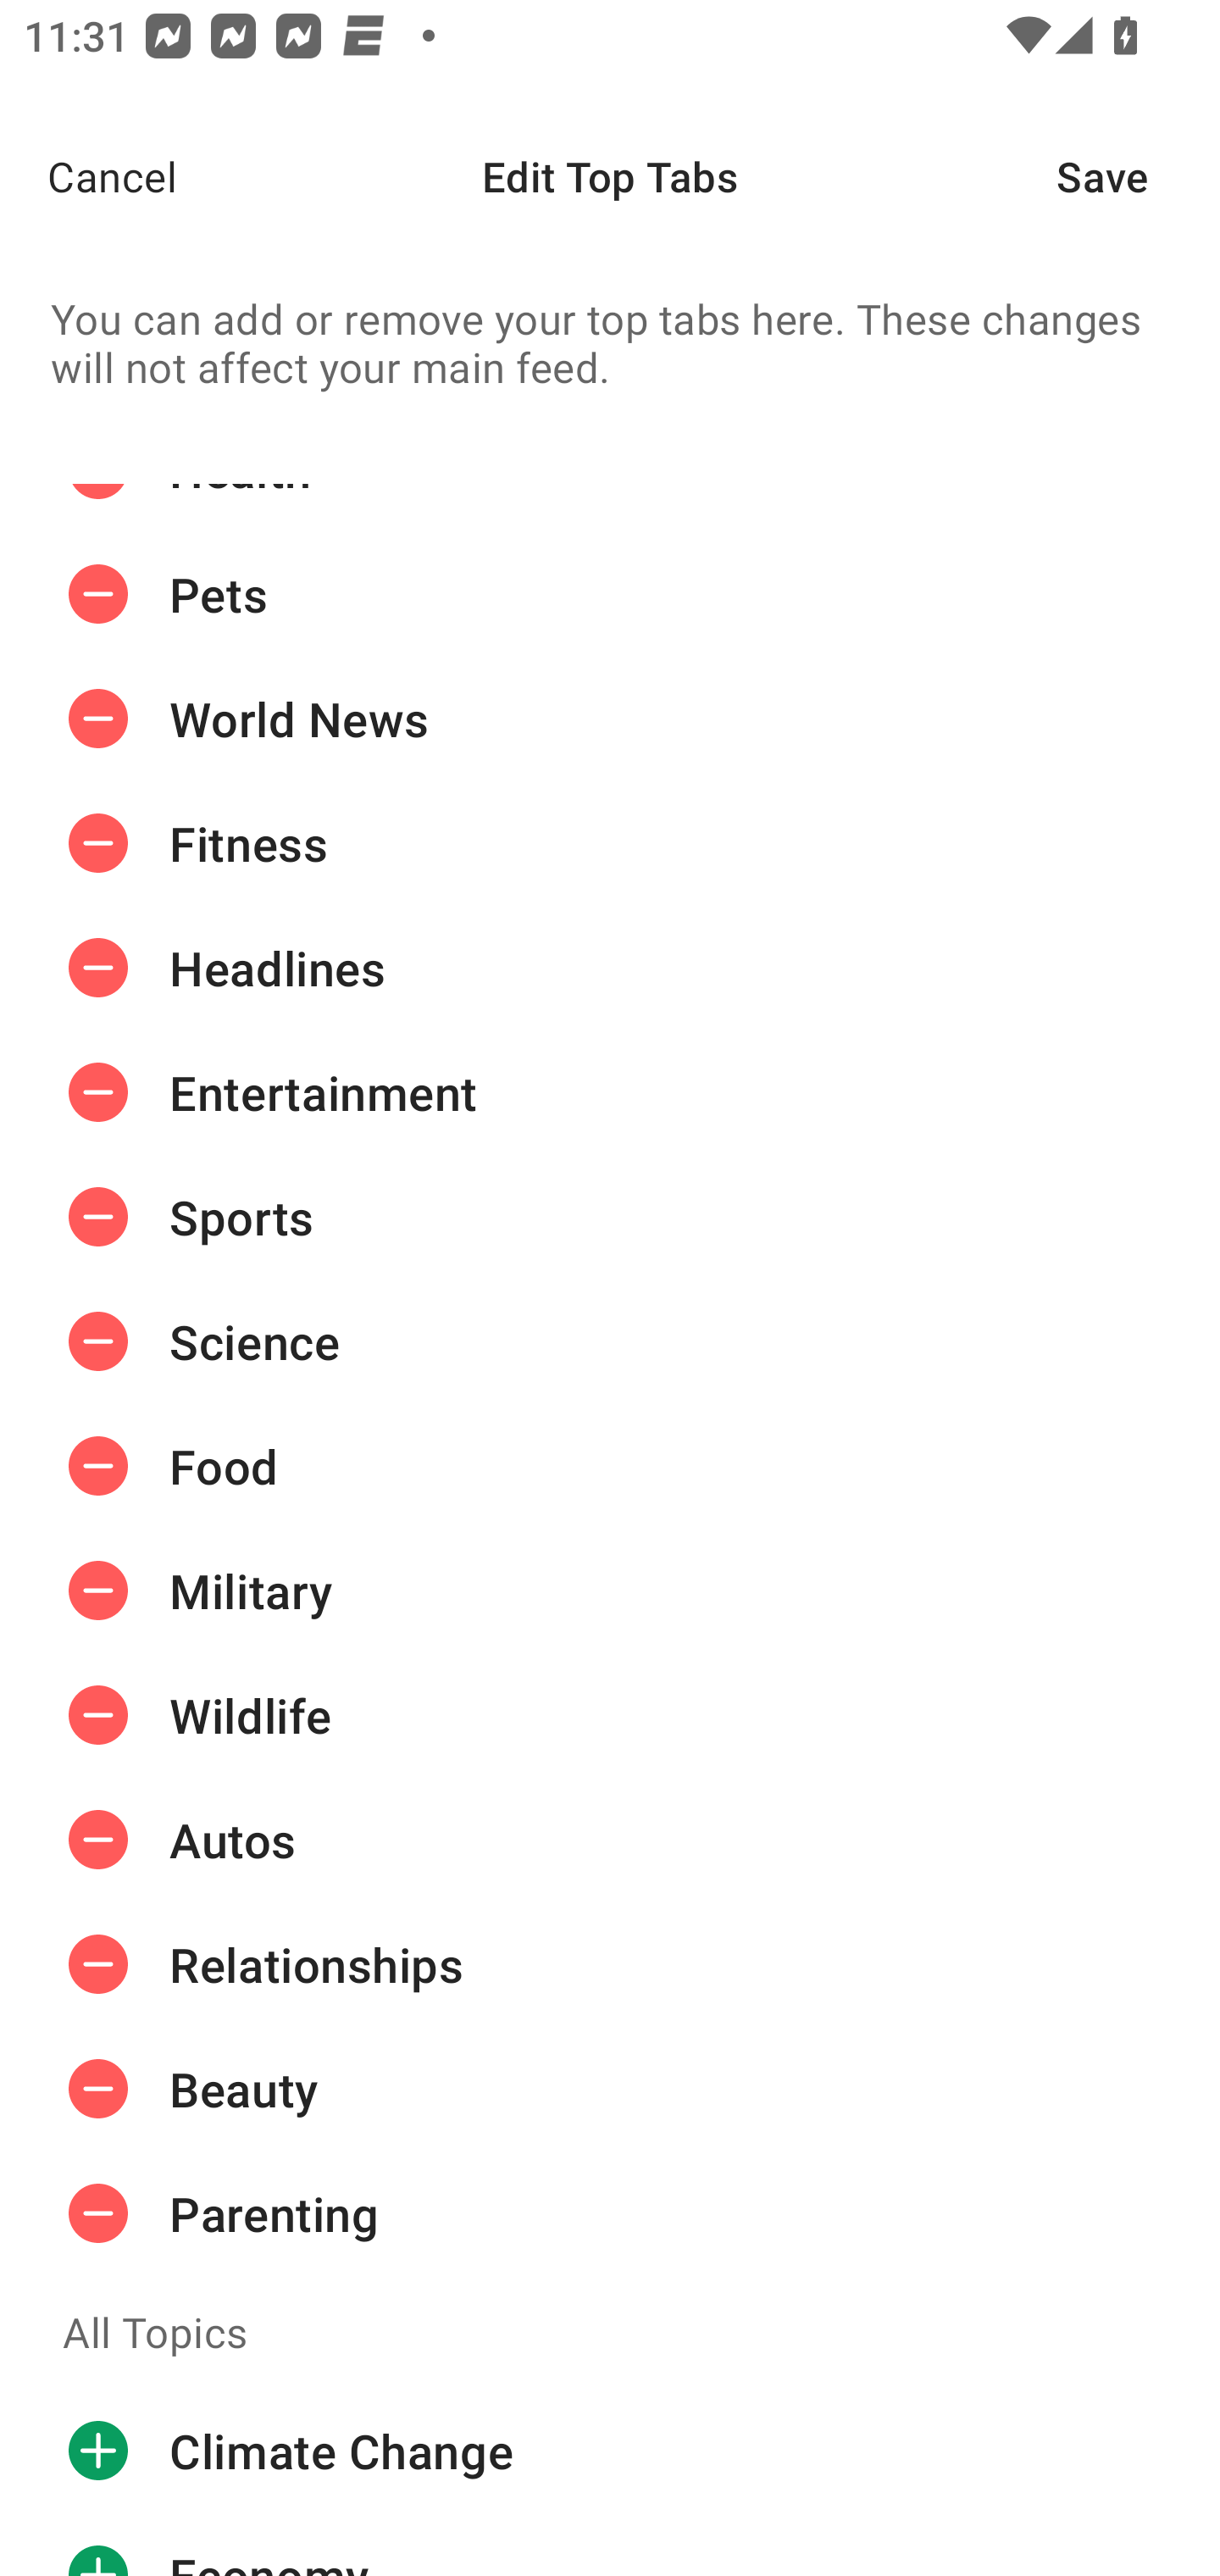 The height and width of the screenshot is (2576, 1220). I want to click on Pets, so click(610, 595).